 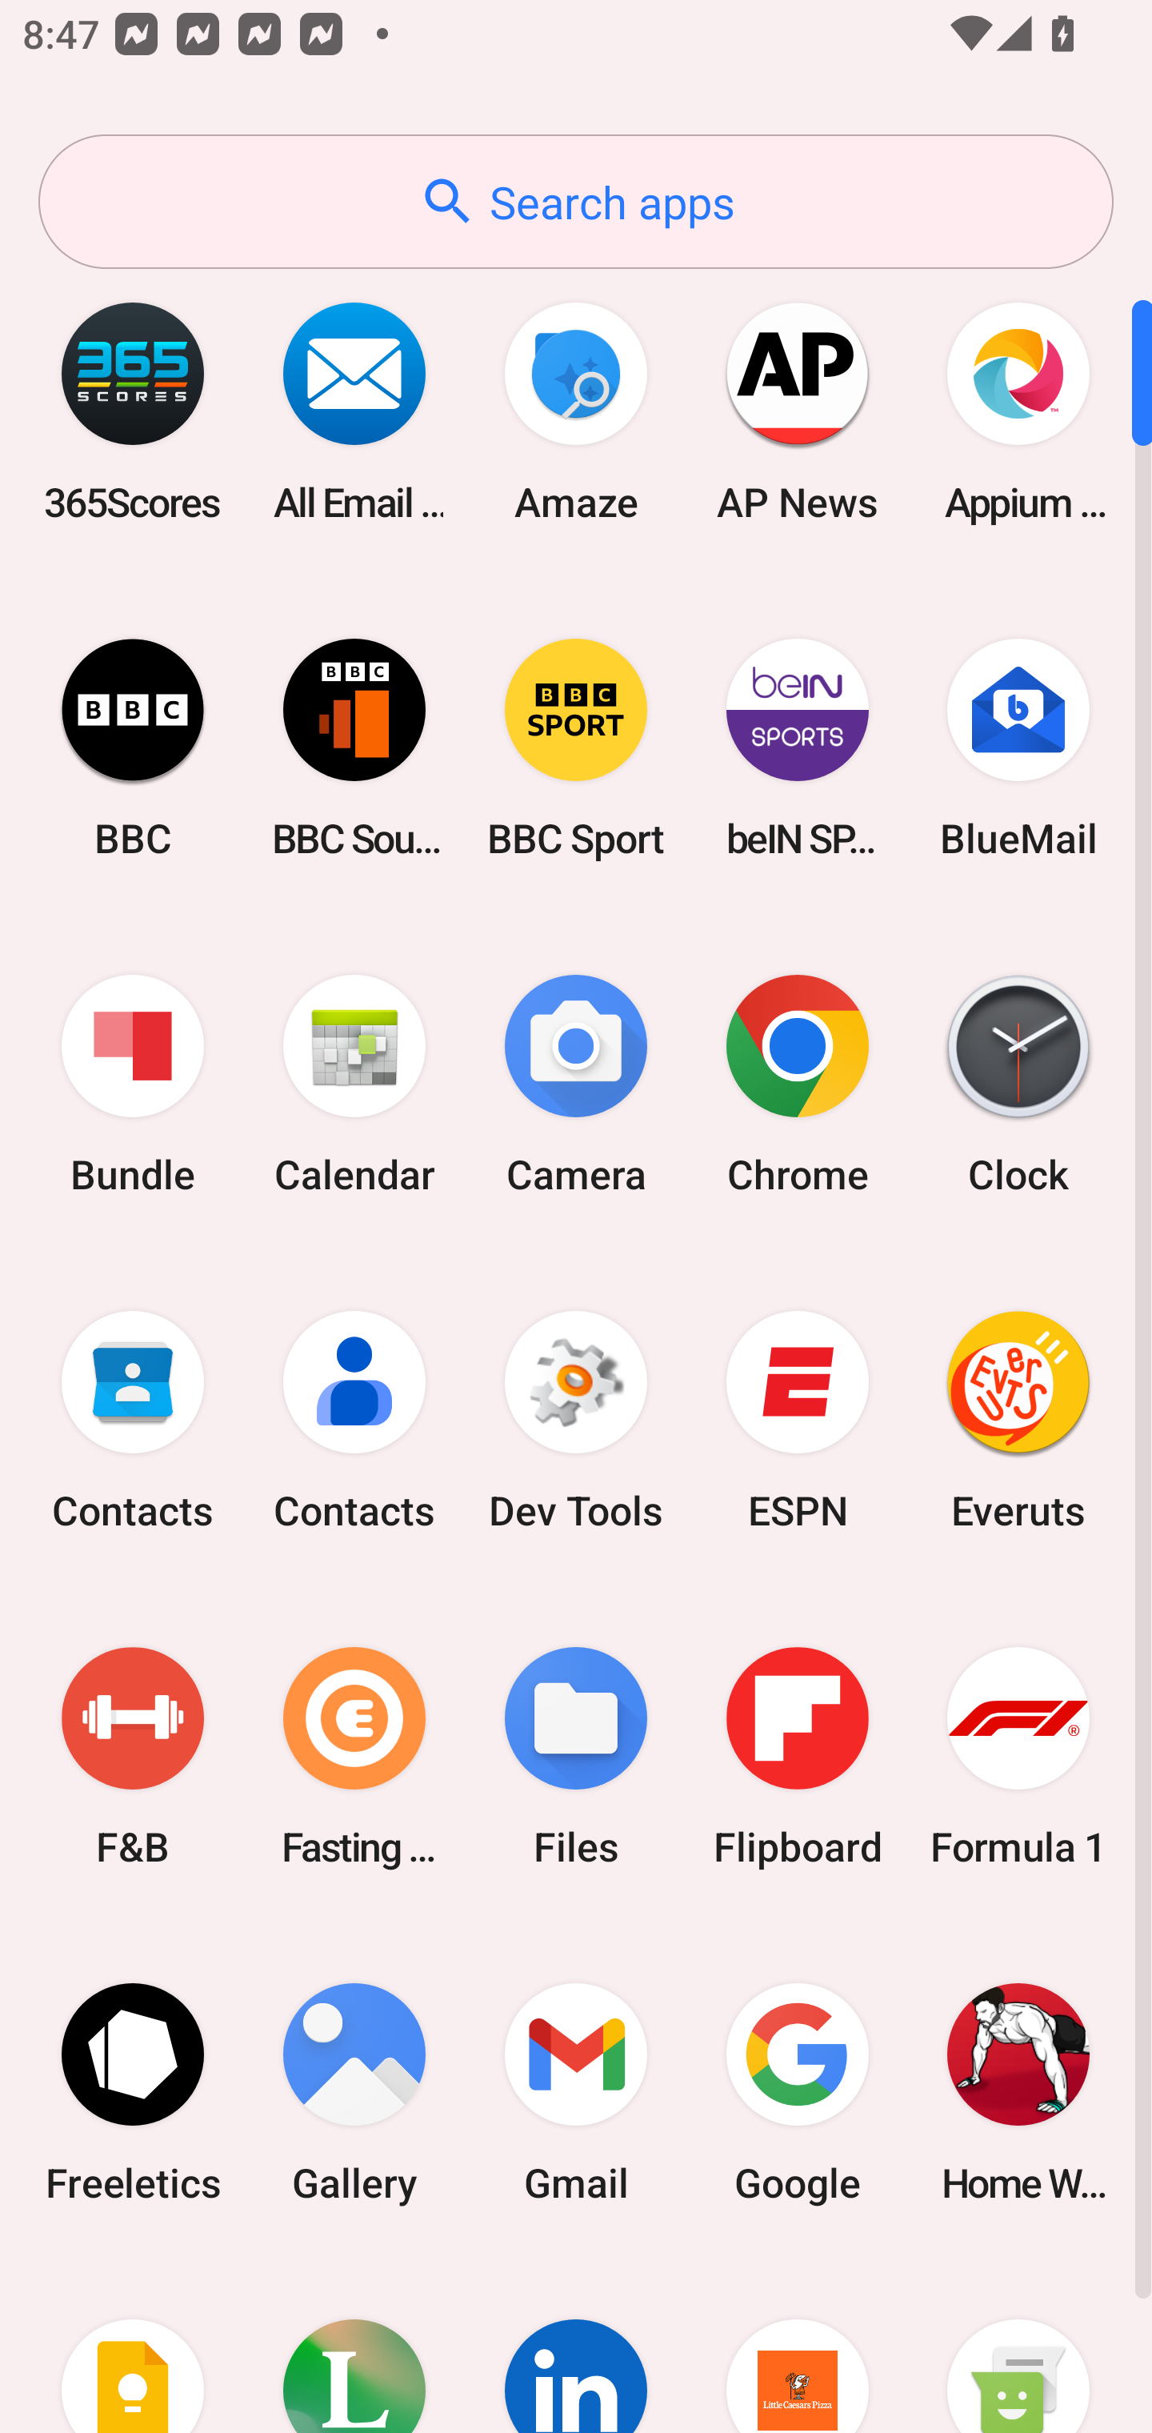 I want to click on F&B, so click(x=133, y=1756).